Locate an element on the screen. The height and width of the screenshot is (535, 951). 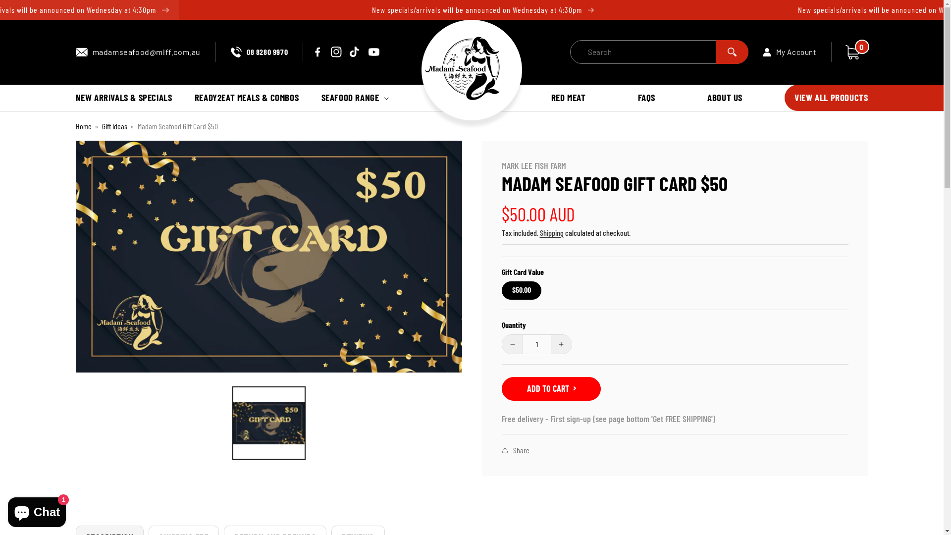
Decrease quantity for Madam Seafood Gift Card $50 is located at coordinates (512, 344).